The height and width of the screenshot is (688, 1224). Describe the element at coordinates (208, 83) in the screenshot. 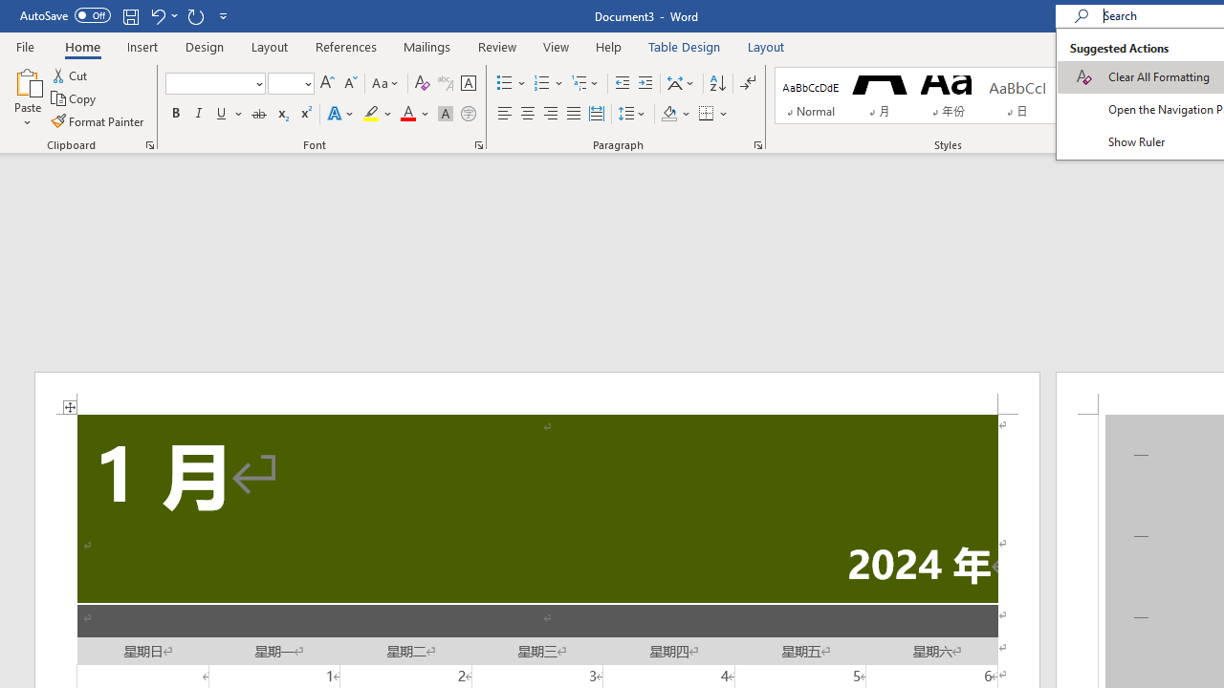

I see `Font` at that location.